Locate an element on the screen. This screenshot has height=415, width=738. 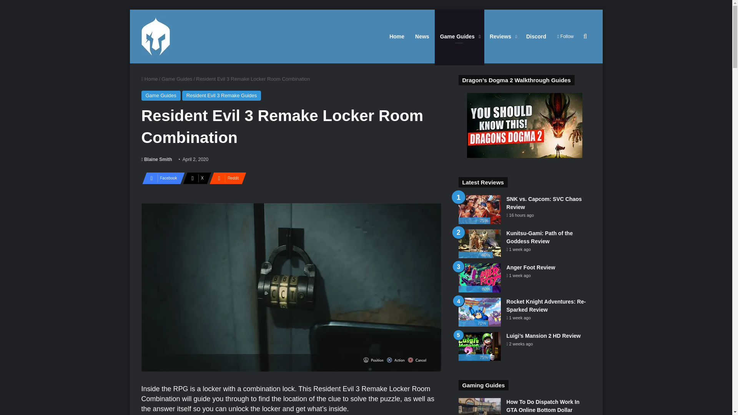
Resident Evil 3 Remake Guides is located at coordinates (221, 96).